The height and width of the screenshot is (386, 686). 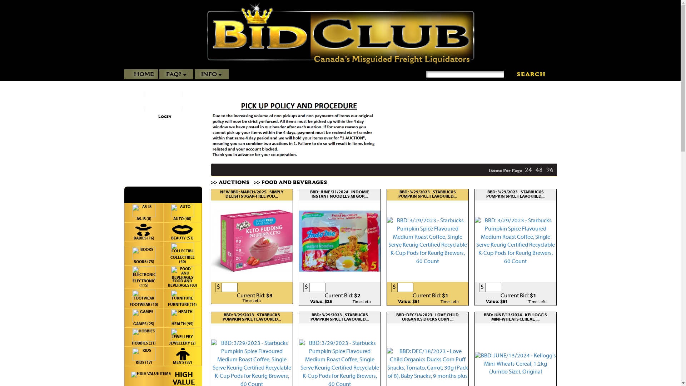 I want to click on NEW BBD: MARCH/2025 - SIMPLY DELISH SUGAR-FREE PUD..., so click(x=252, y=194).